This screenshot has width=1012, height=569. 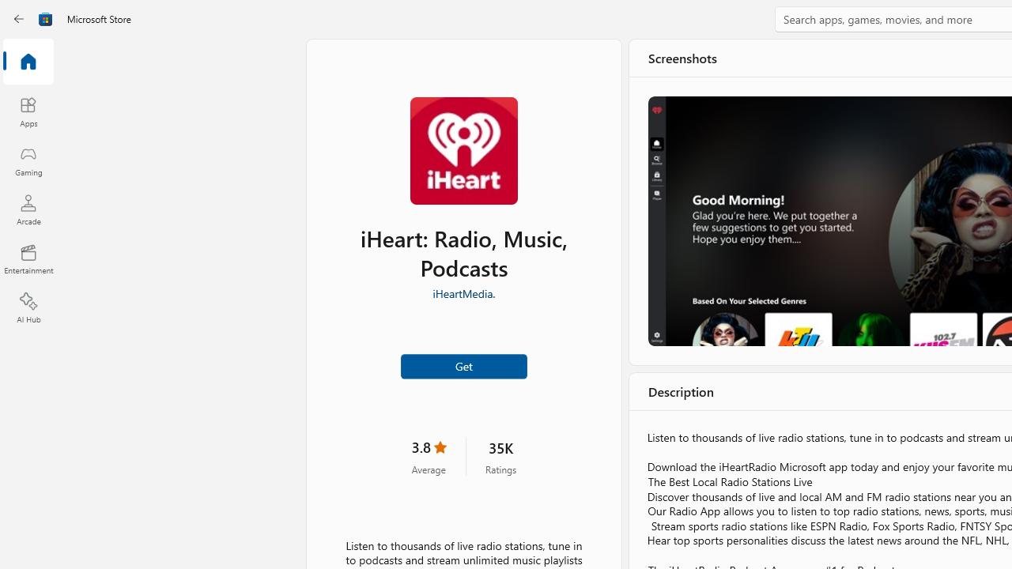 I want to click on iHeartMedia., so click(x=463, y=292).